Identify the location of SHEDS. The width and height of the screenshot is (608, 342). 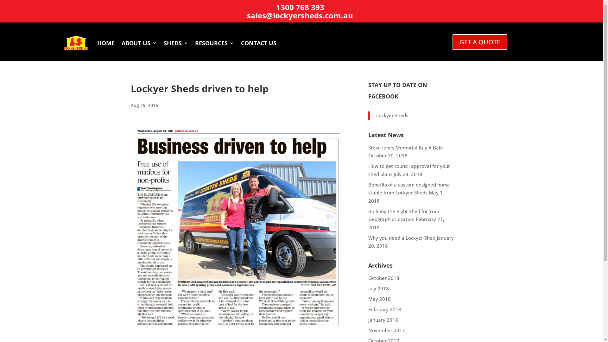
(176, 43).